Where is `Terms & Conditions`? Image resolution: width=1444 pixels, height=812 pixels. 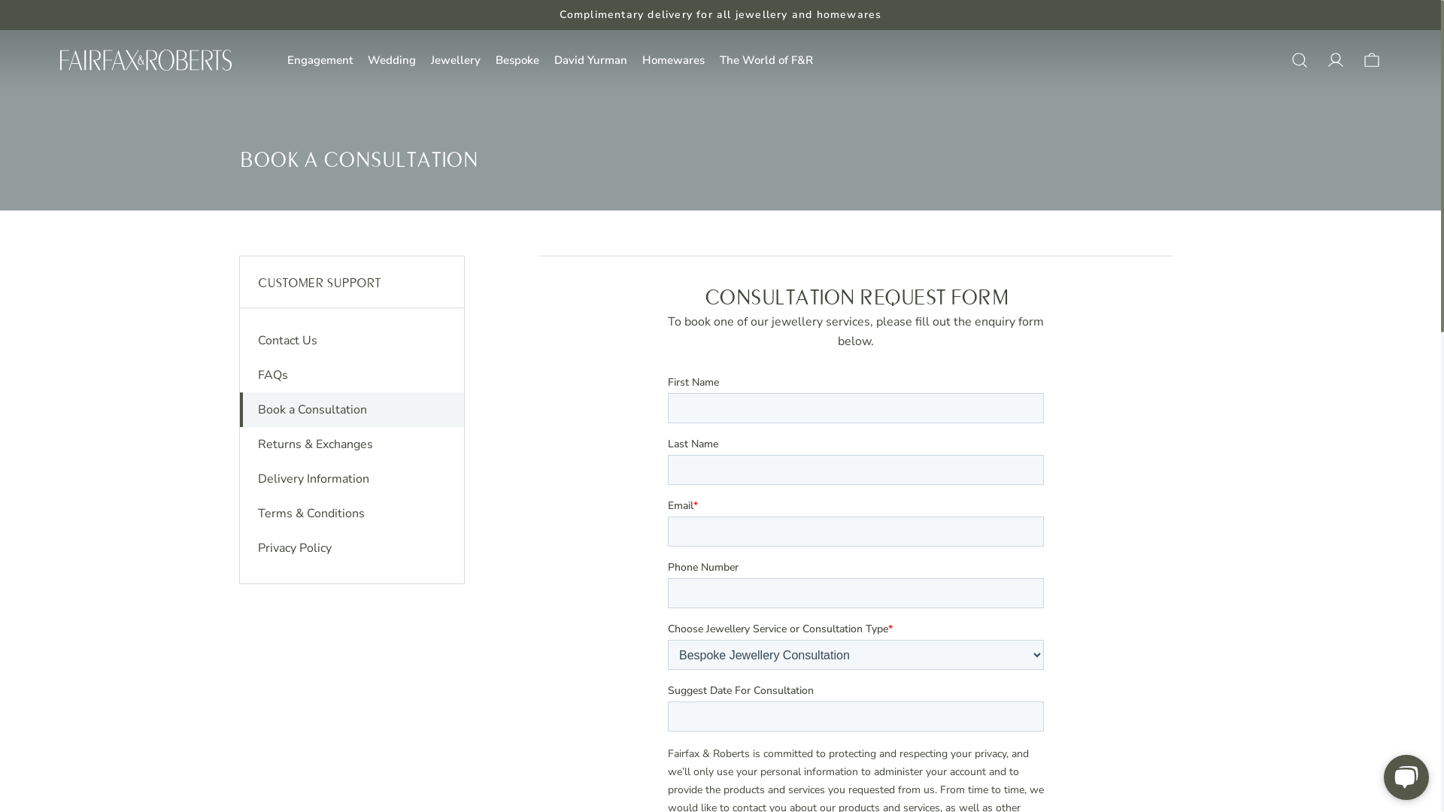
Terms & Conditions is located at coordinates (311, 514).